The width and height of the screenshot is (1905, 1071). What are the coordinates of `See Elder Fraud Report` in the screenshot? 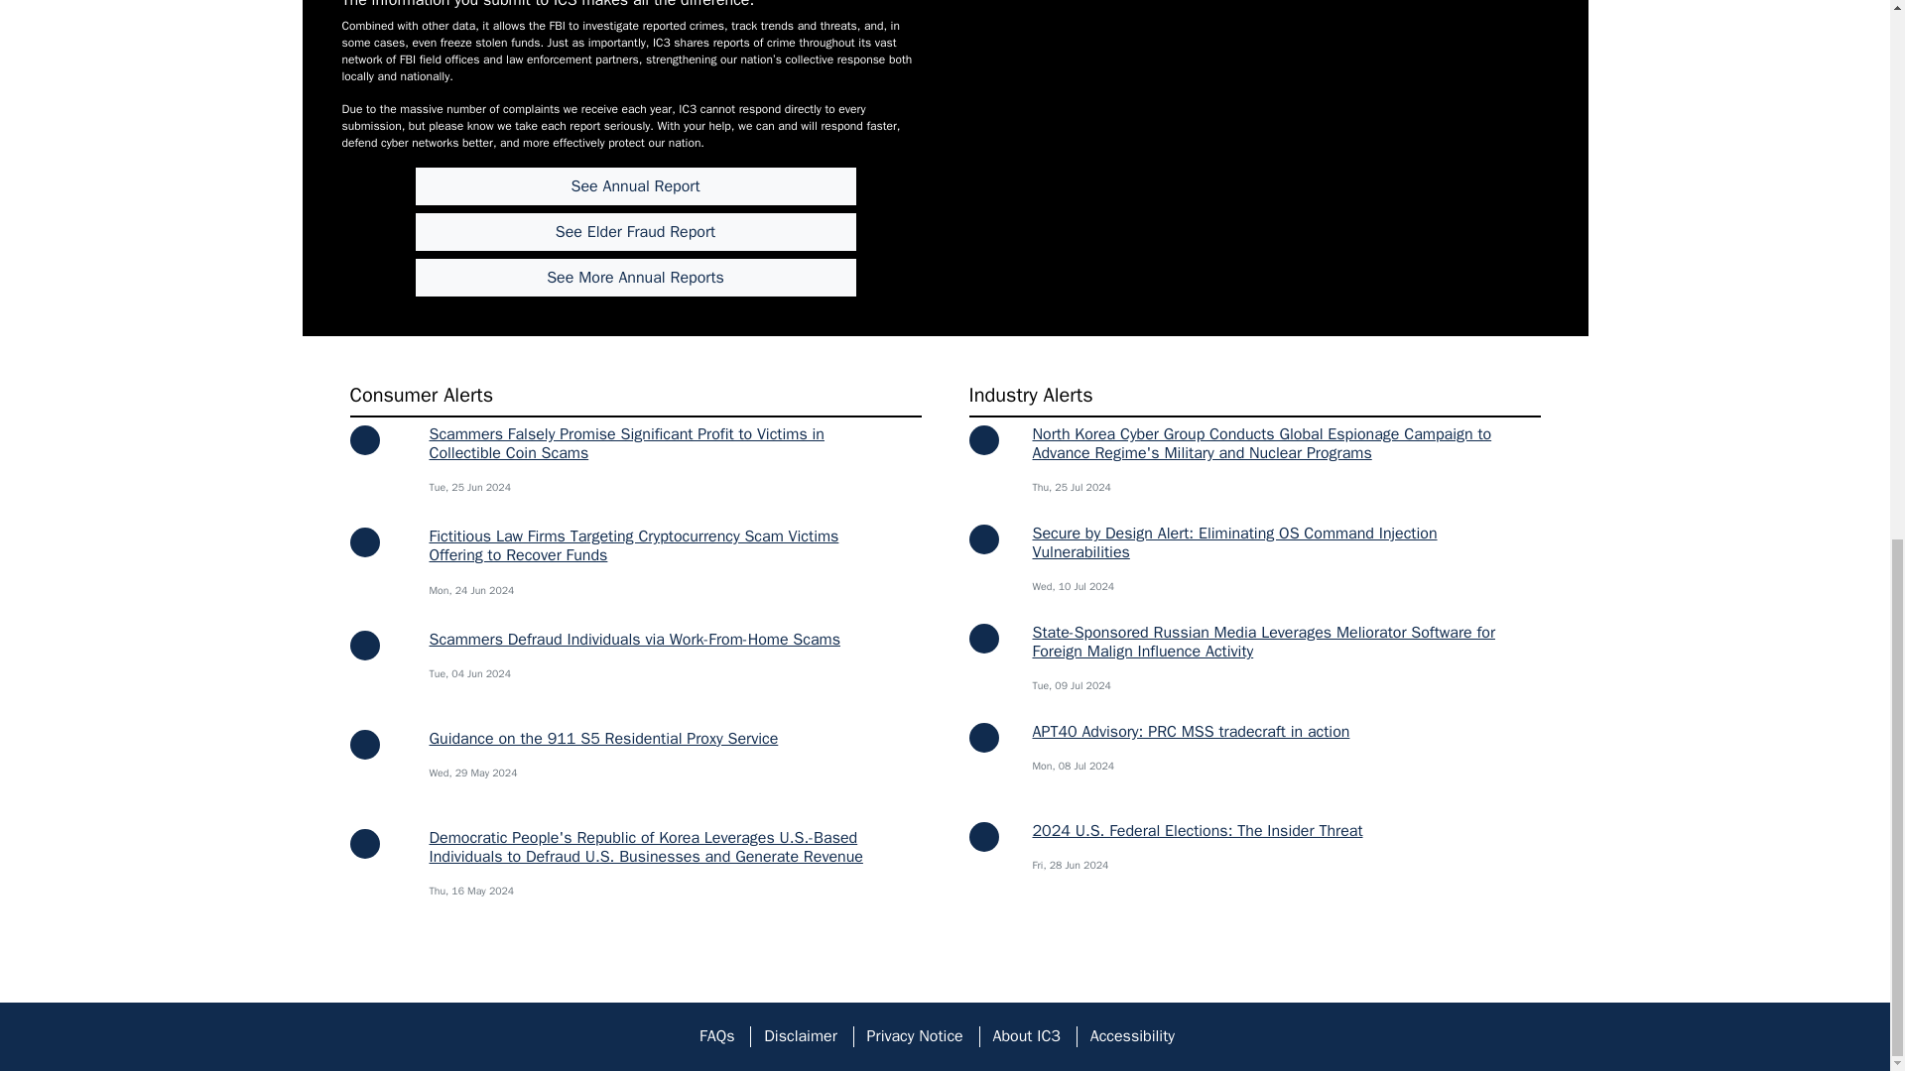 It's located at (635, 231).